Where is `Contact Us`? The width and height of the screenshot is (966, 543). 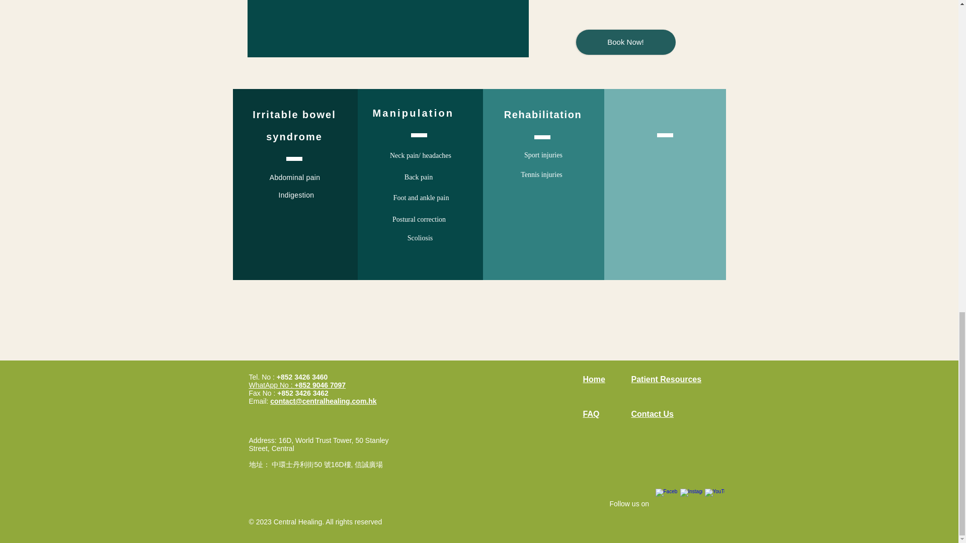 Contact Us is located at coordinates (652, 414).